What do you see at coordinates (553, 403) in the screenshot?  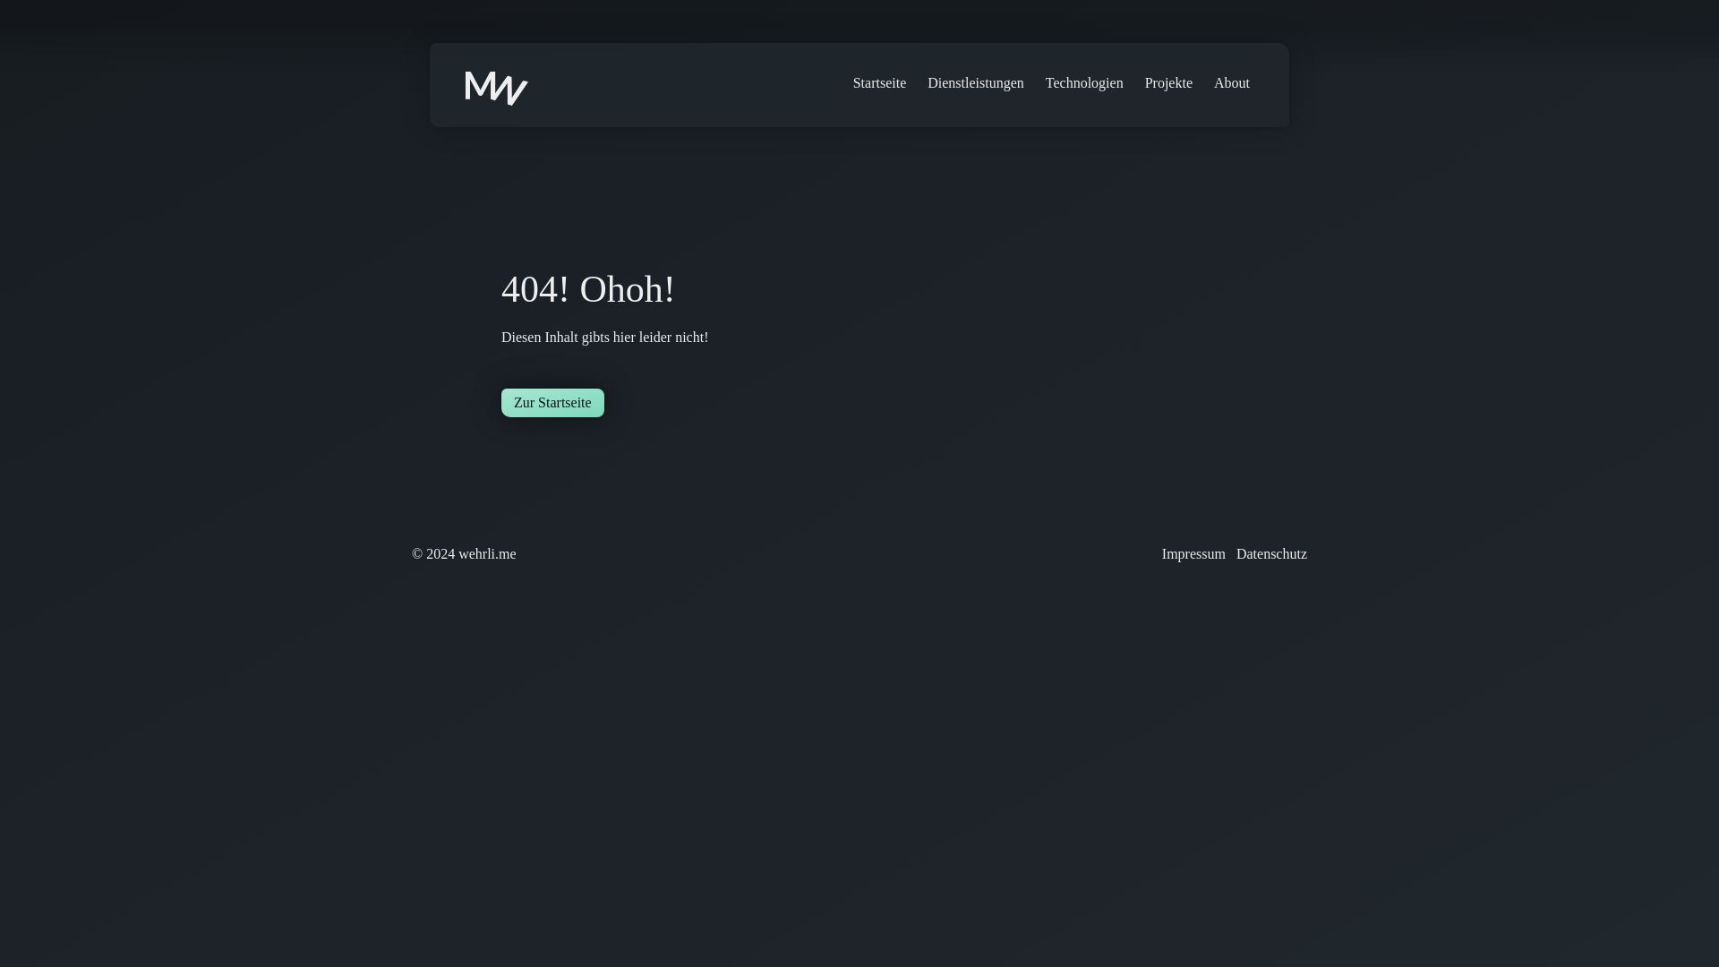 I see `Zur Startseite` at bounding box center [553, 403].